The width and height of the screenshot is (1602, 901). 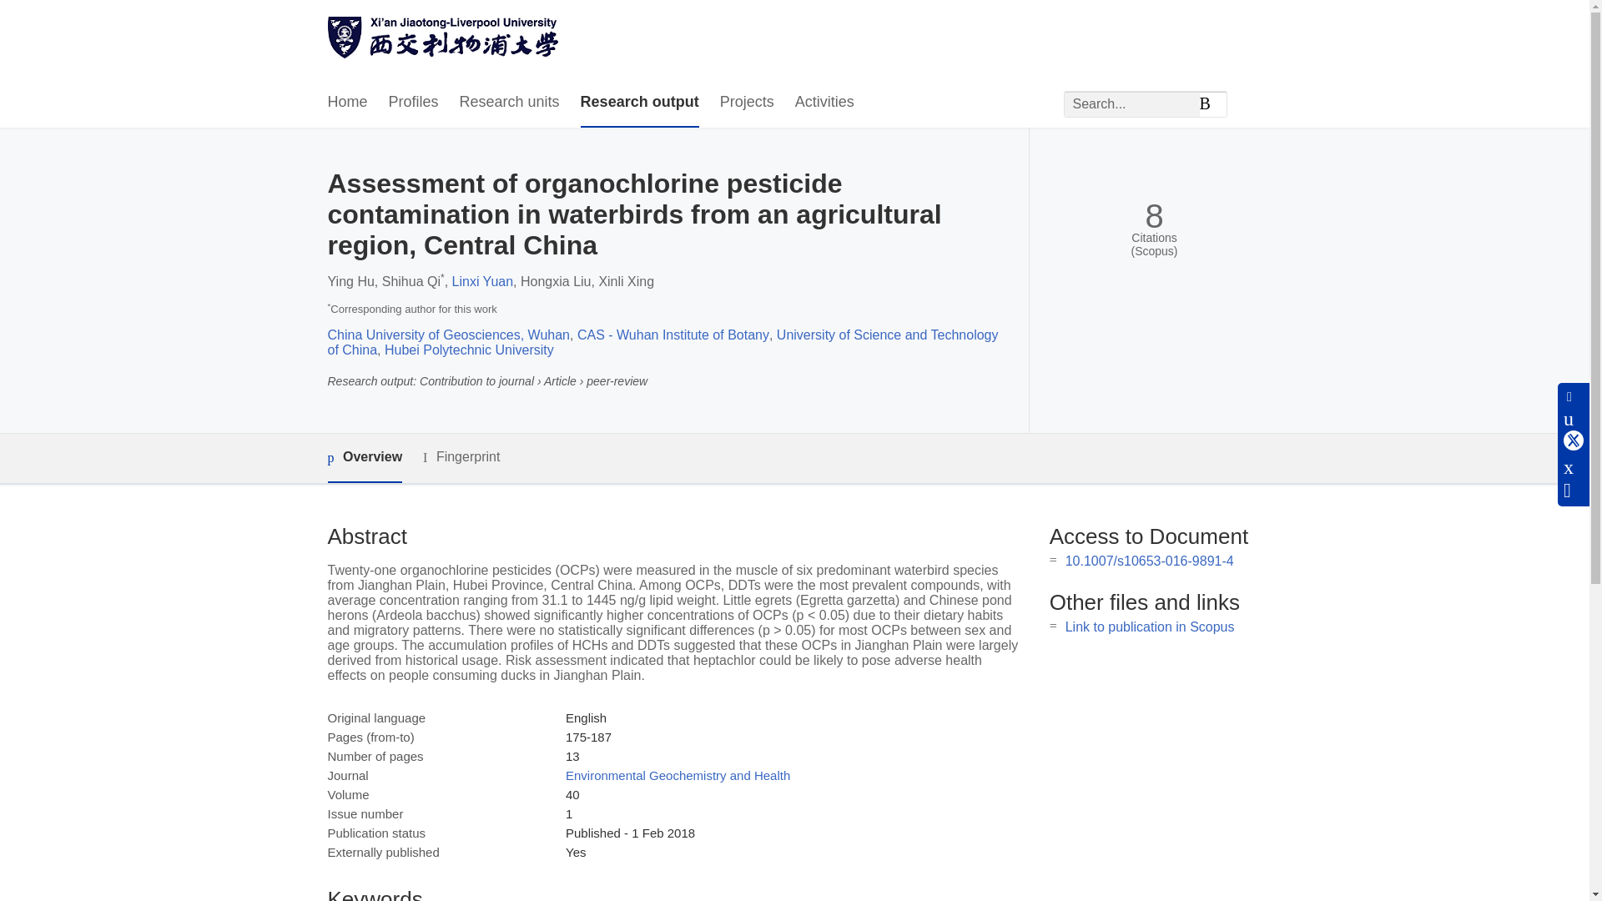 What do you see at coordinates (678, 776) in the screenshot?
I see `Environmental Geochemistry and Health` at bounding box center [678, 776].